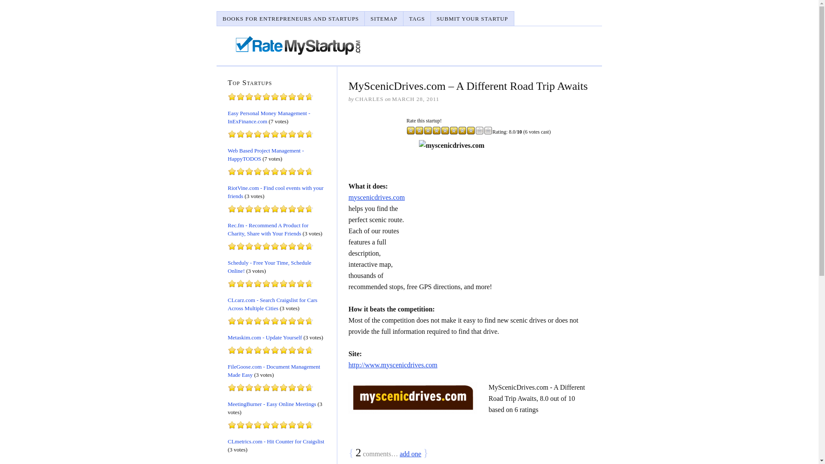 Image resolution: width=825 pixels, height=464 pixels. I want to click on Scheduly - Free Your Time, Schedule Online!, so click(269, 266).